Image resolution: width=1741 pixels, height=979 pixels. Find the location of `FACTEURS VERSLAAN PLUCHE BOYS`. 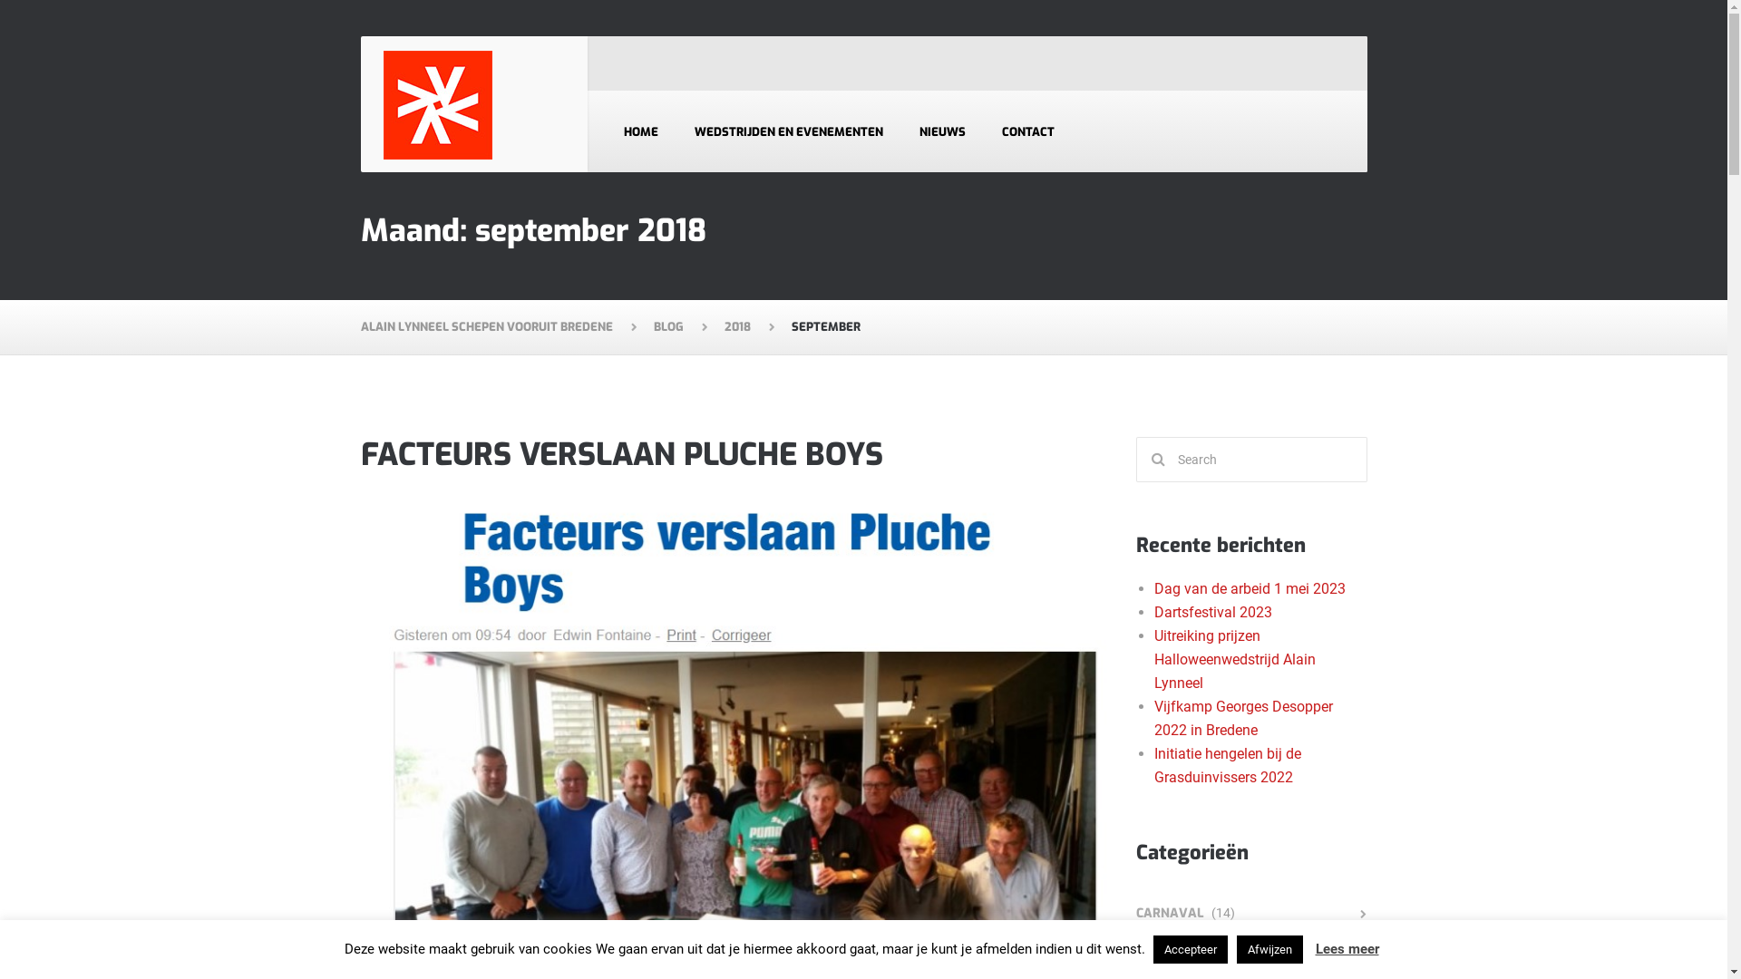

FACTEURS VERSLAAN PLUCHE BOYS is located at coordinates (622, 455).